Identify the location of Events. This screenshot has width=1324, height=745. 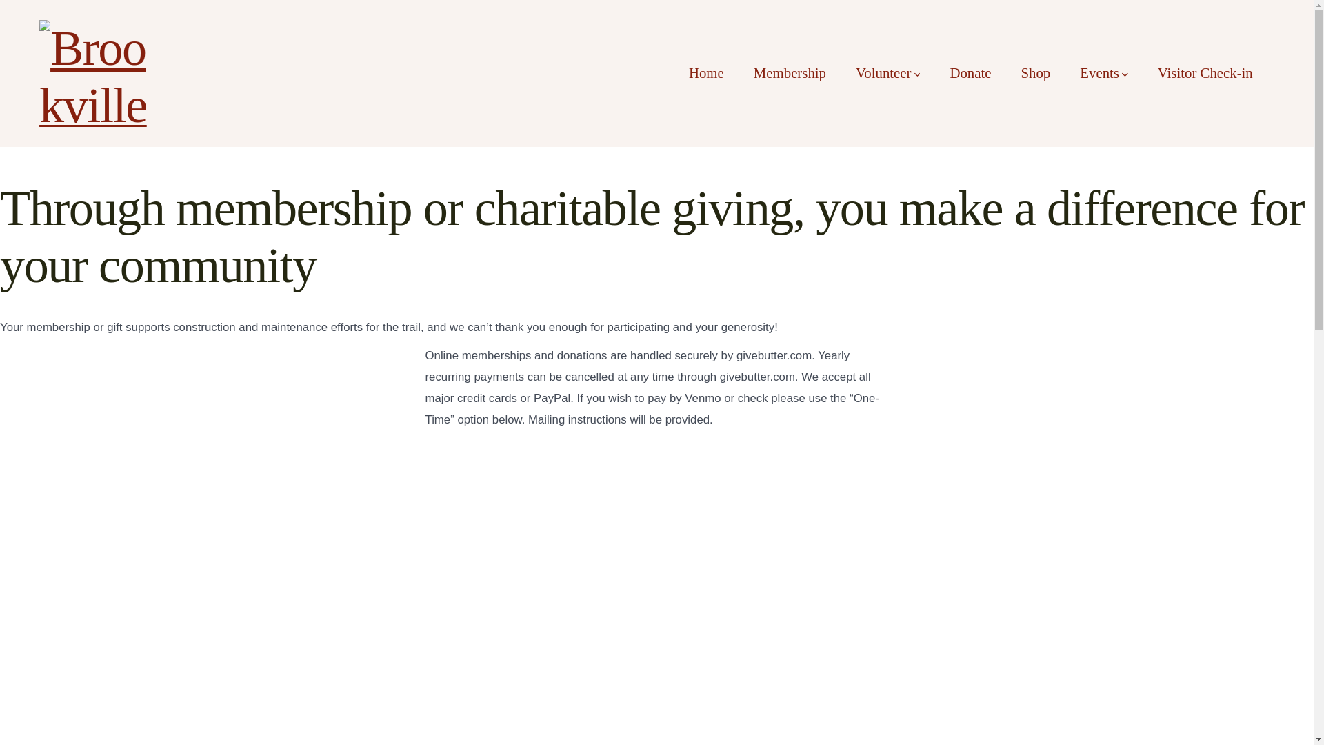
(1103, 73).